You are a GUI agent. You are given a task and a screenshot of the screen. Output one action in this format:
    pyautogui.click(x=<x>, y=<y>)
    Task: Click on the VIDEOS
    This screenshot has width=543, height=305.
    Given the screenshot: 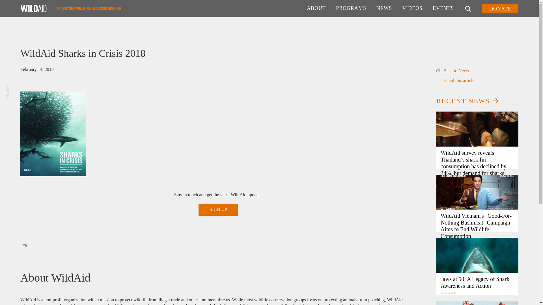 What is the action you would take?
    pyautogui.click(x=412, y=8)
    